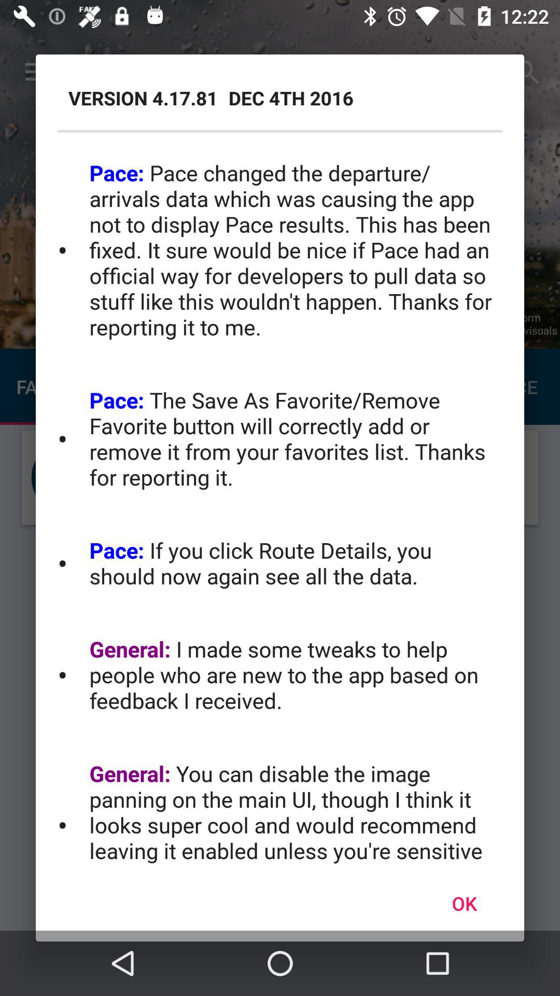 Image resolution: width=560 pixels, height=996 pixels. Describe the element at coordinates (464, 903) in the screenshot. I see `select icon at the bottom right corner` at that location.